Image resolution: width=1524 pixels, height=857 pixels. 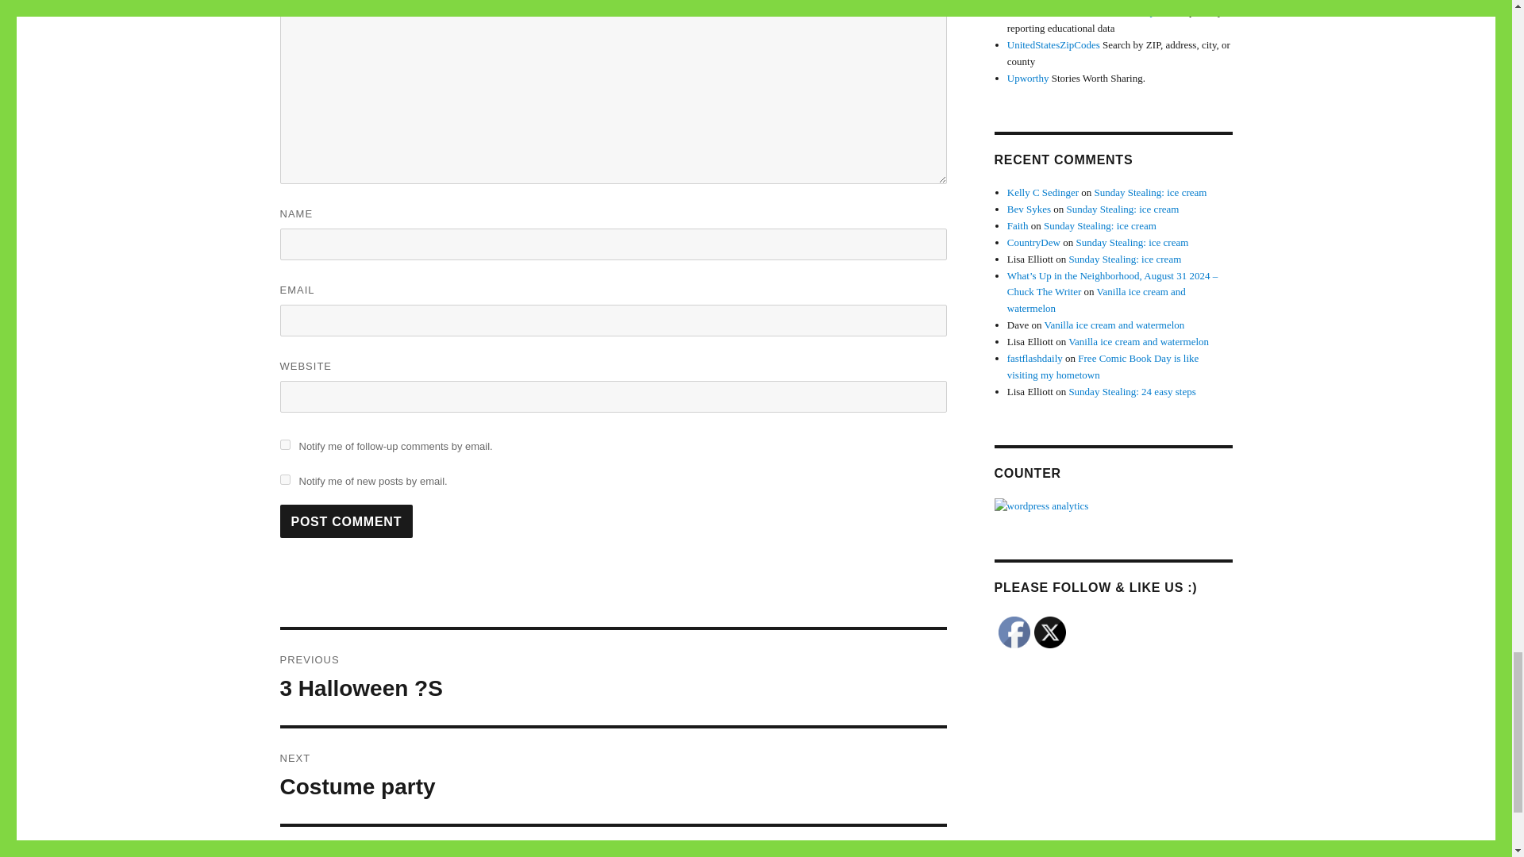 What do you see at coordinates (613, 677) in the screenshot?
I see `Post Comment` at bounding box center [613, 677].